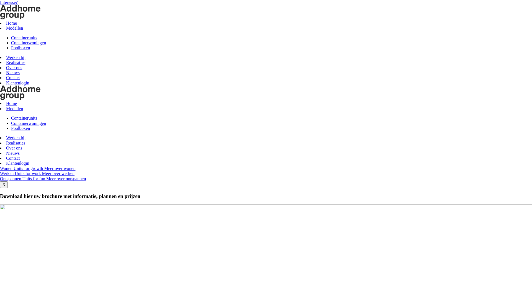 The image size is (532, 299). What do you see at coordinates (16, 143) in the screenshot?
I see `Realisaties` at bounding box center [16, 143].